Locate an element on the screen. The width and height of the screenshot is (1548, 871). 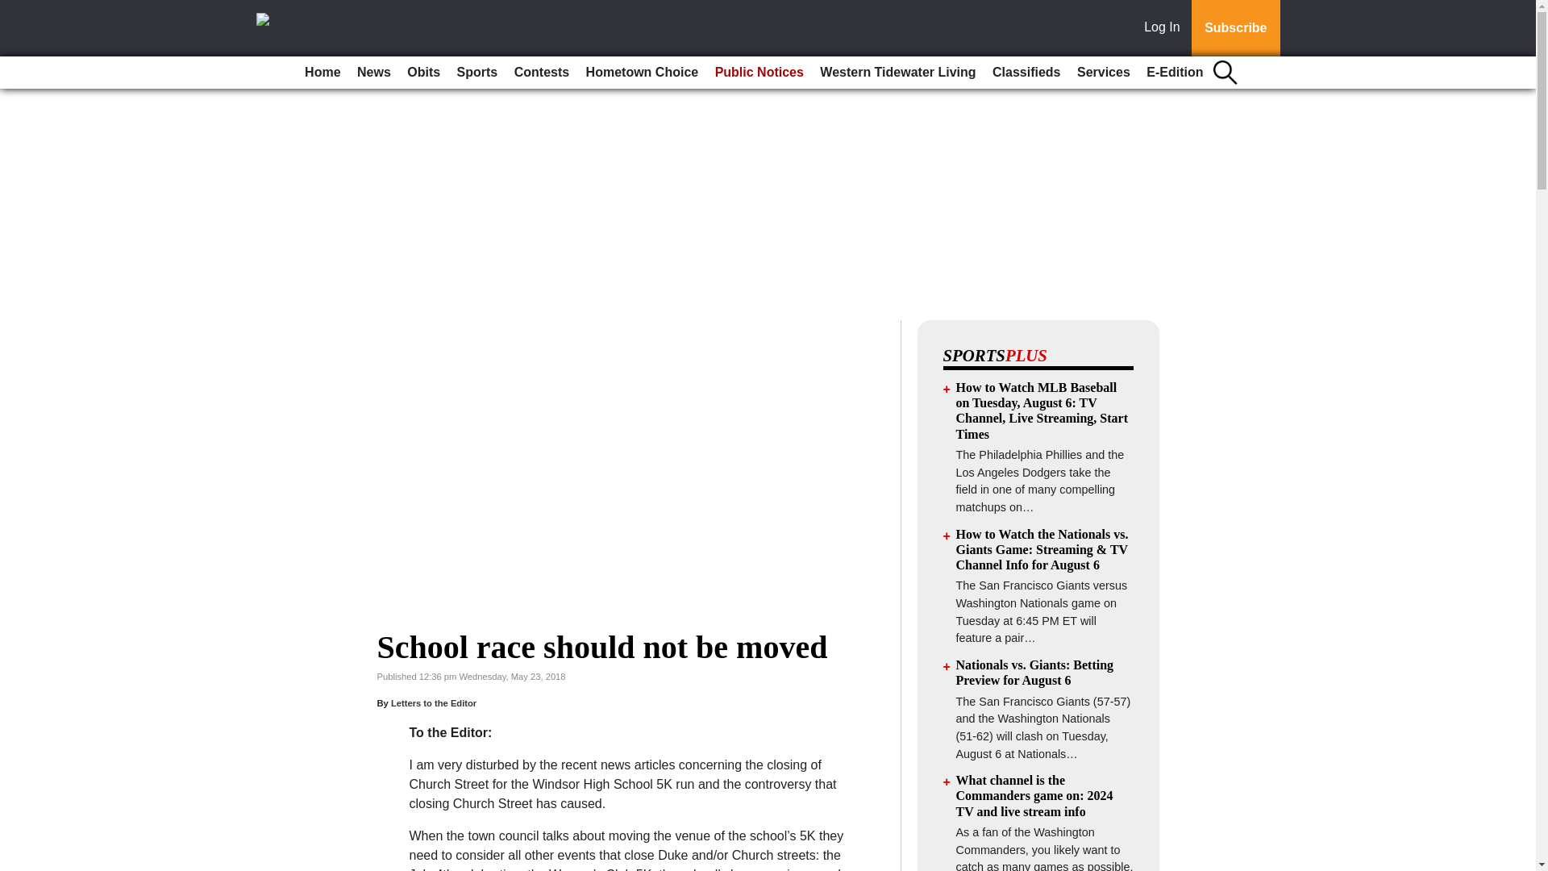
Public Notices is located at coordinates (759, 73).